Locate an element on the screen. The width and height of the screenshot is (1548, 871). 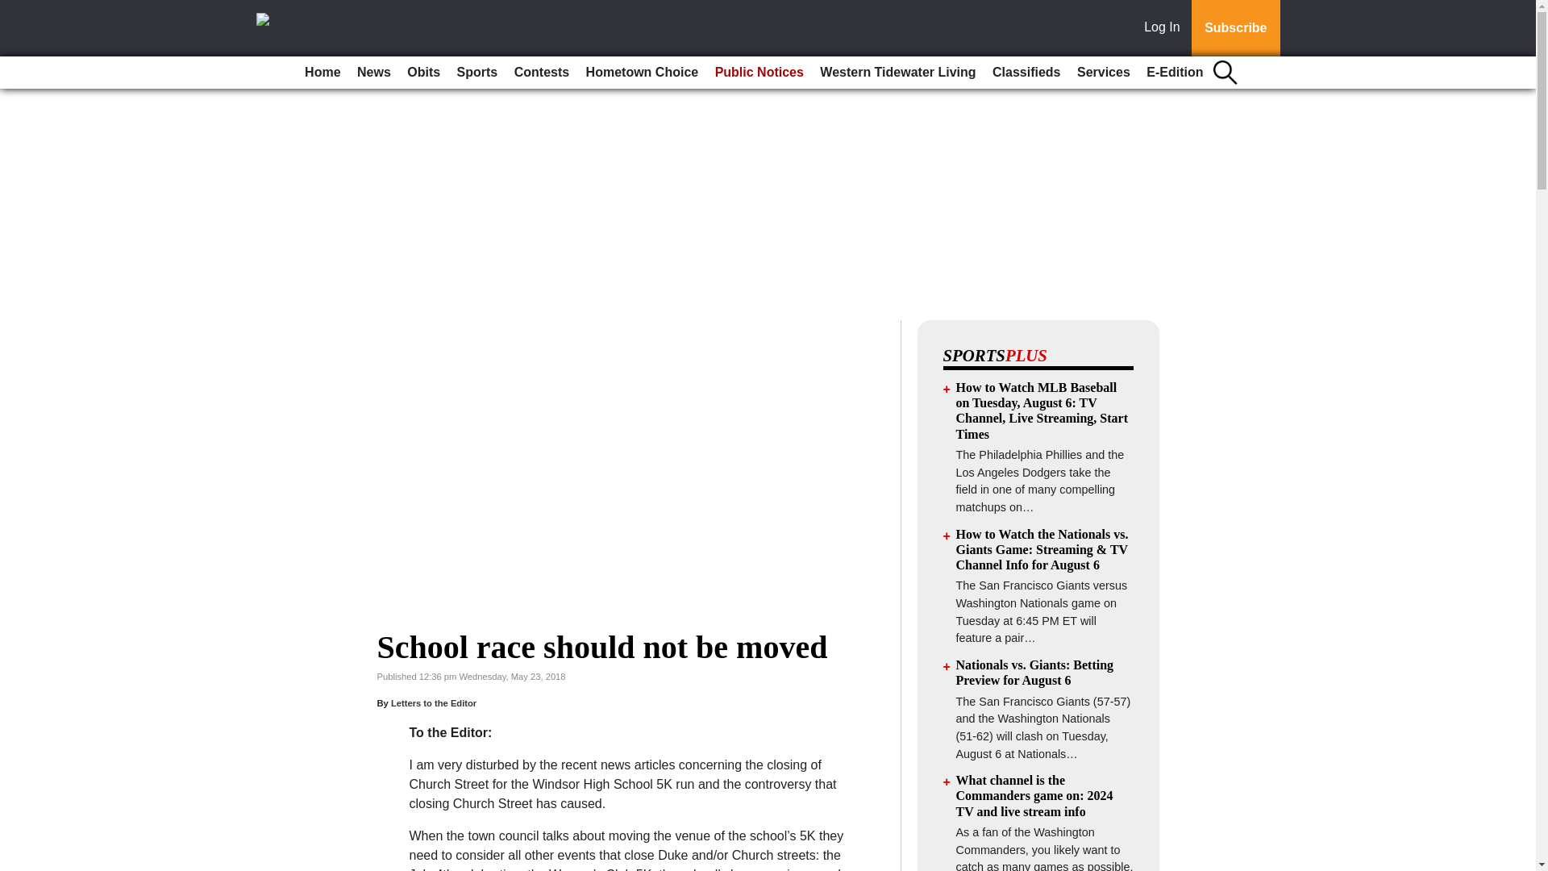
Public Notices is located at coordinates (759, 73).